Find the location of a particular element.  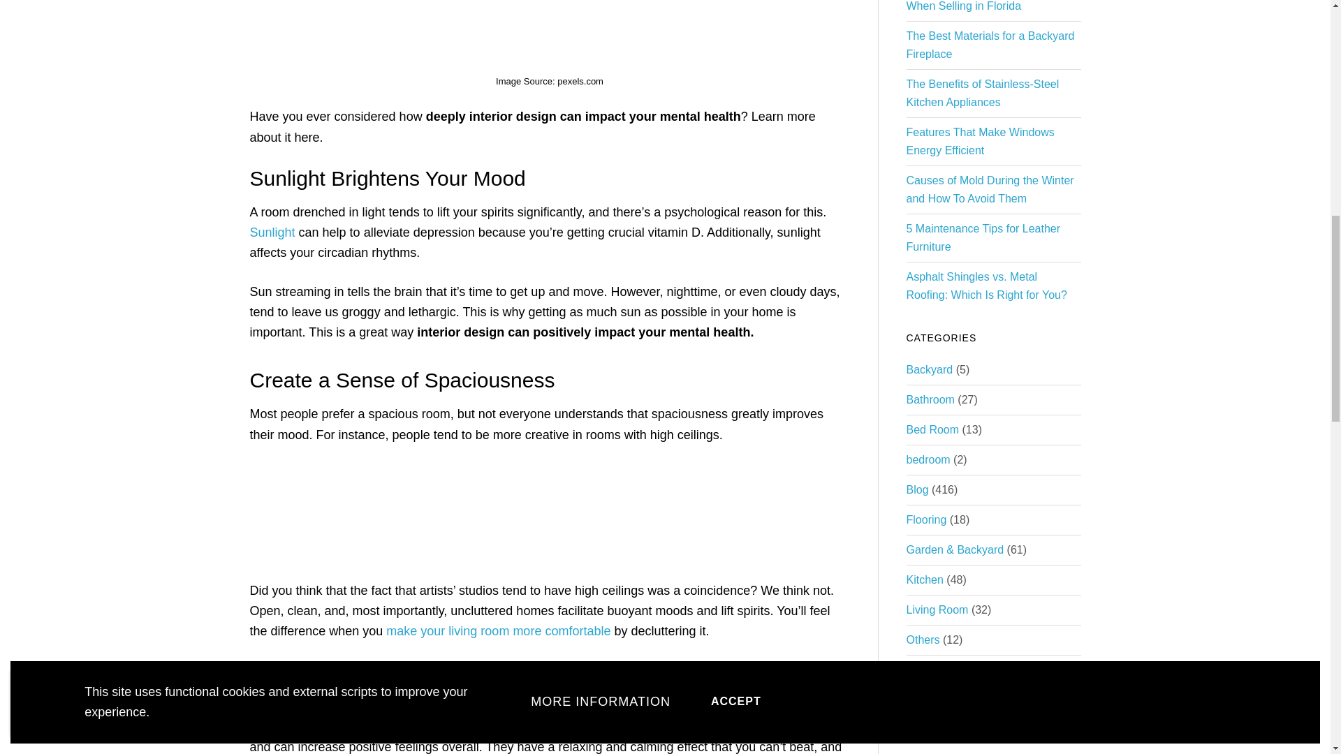

Asphalt Shingles vs. Metal Roofing: Which Is Right for You? is located at coordinates (986, 285).